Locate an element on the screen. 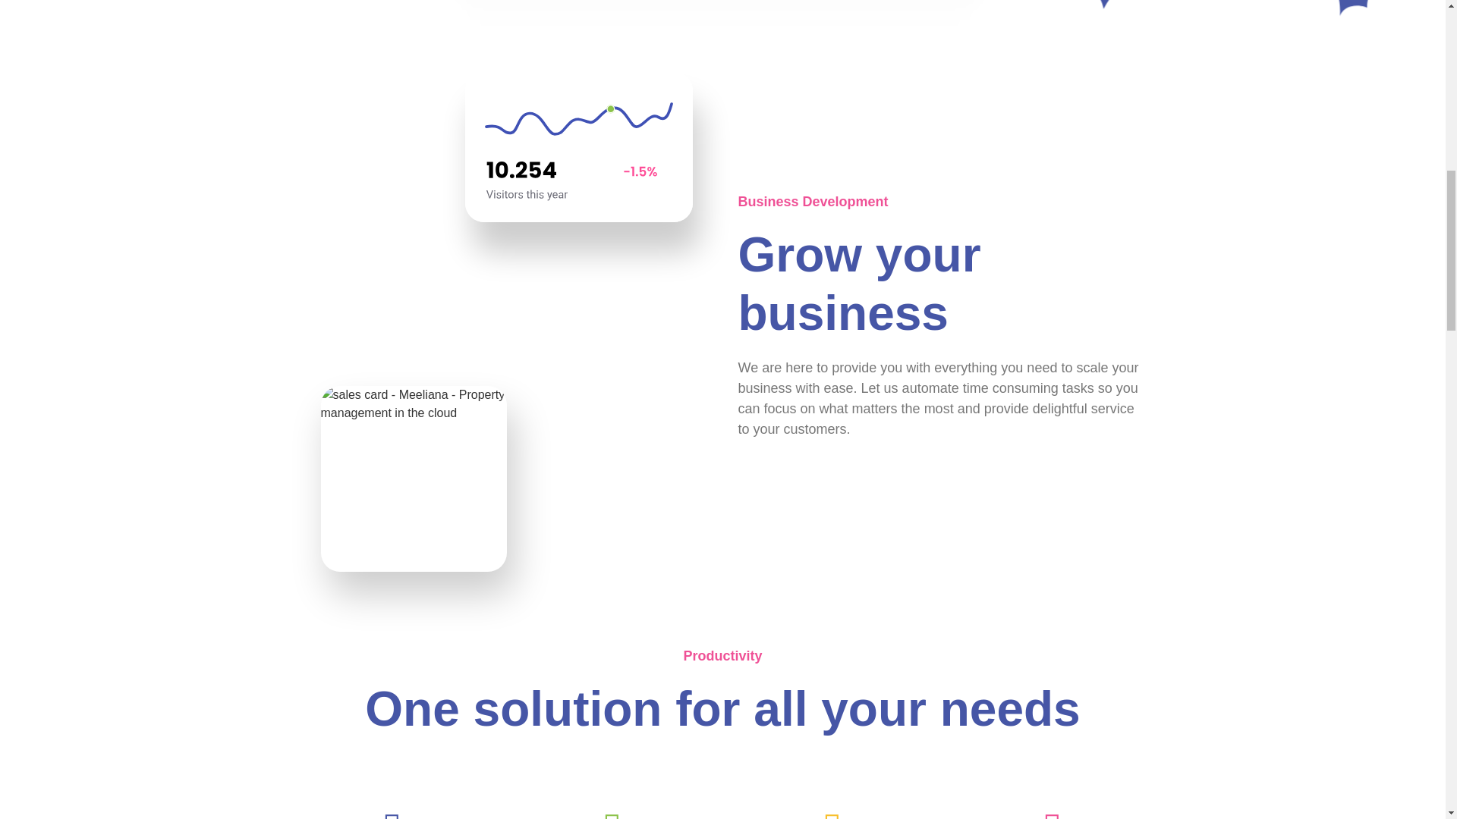 The height and width of the screenshot is (819, 1457). Home 4 is located at coordinates (578, 146).